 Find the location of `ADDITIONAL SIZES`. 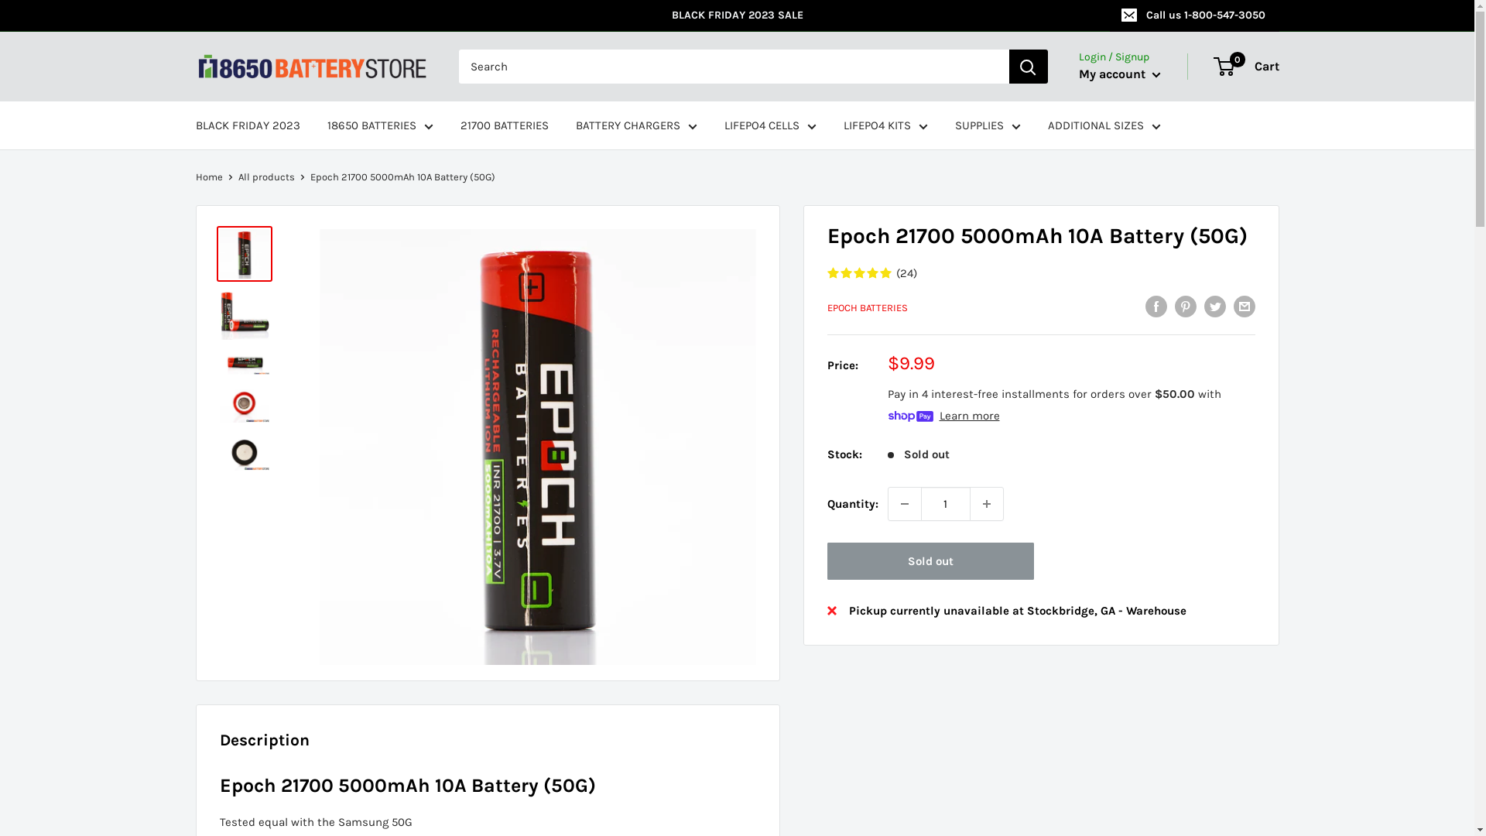

ADDITIONAL SIZES is located at coordinates (1104, 125).